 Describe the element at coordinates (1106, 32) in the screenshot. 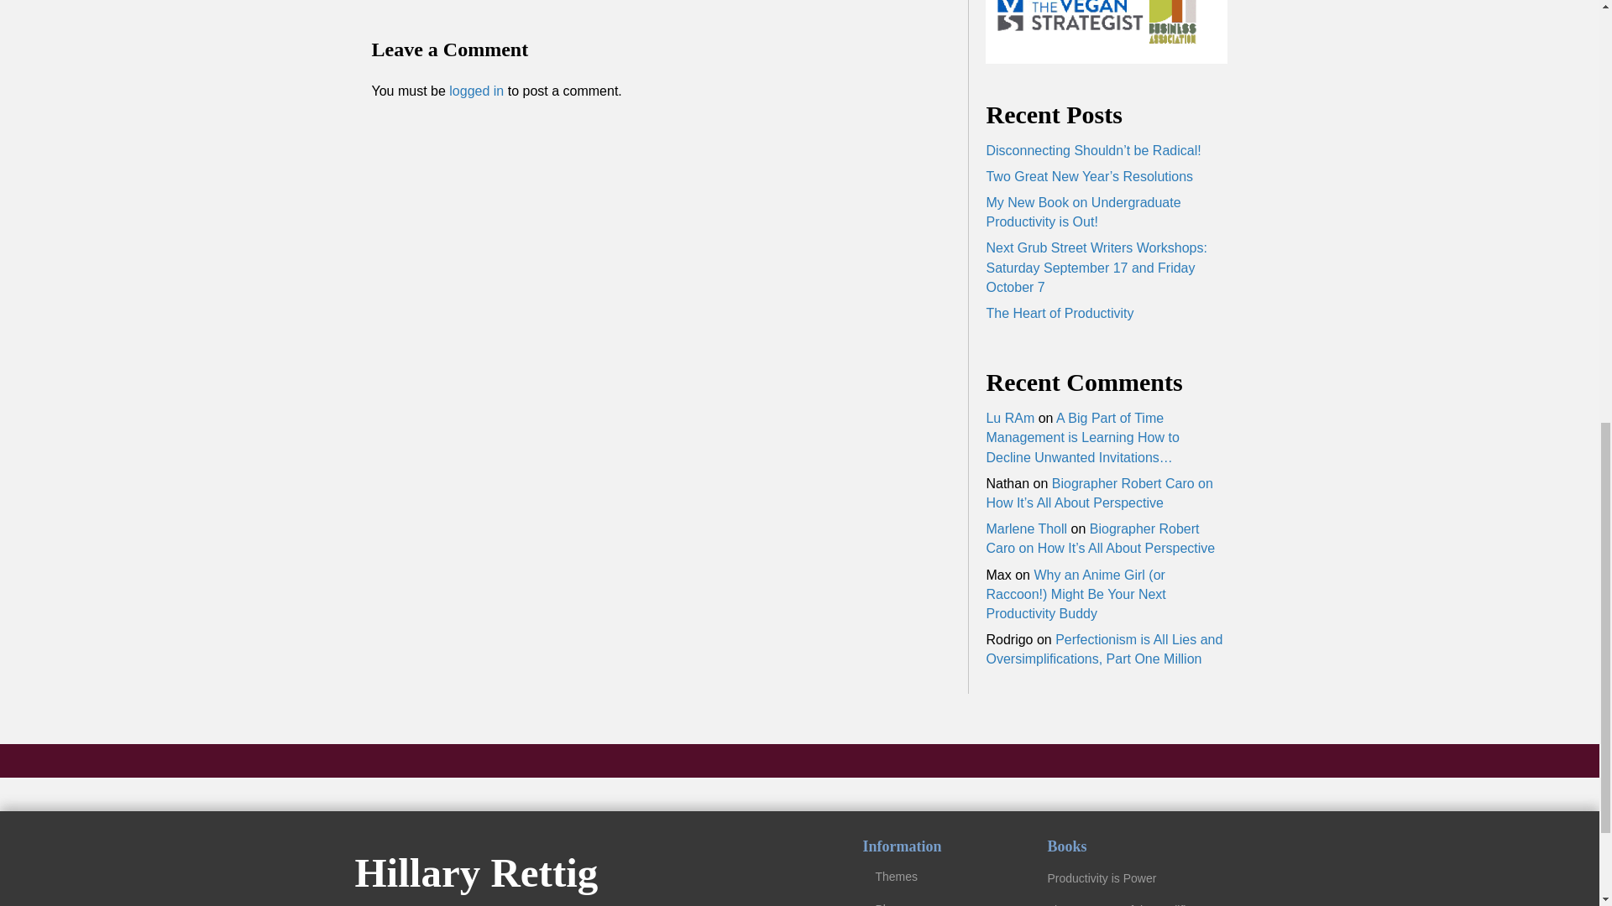

I see `sidebar-logos-2020` at that location.